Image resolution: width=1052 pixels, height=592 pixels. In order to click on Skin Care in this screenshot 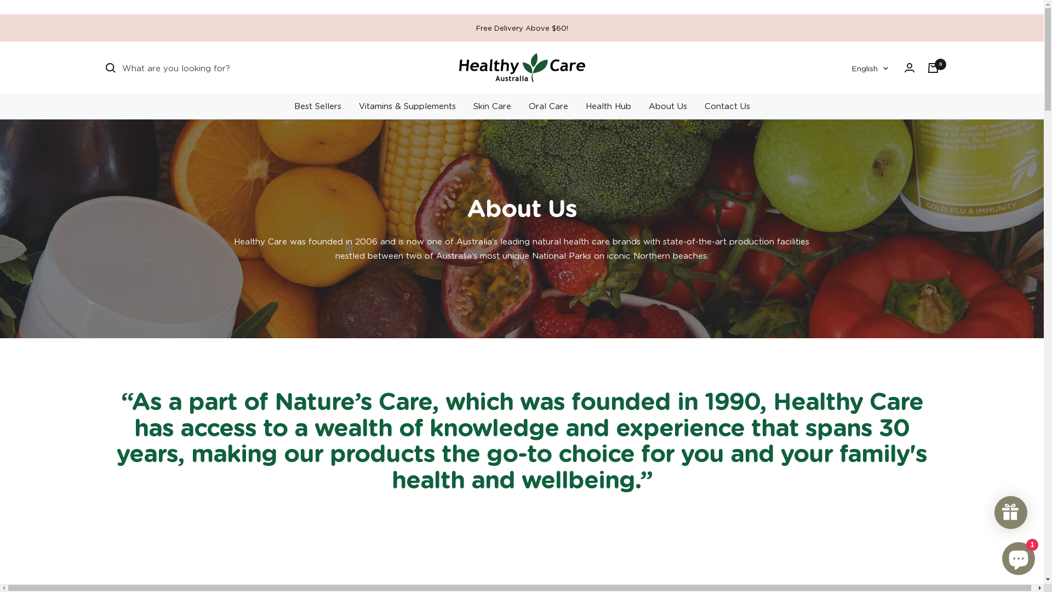, I will do `click(492, 106)`.